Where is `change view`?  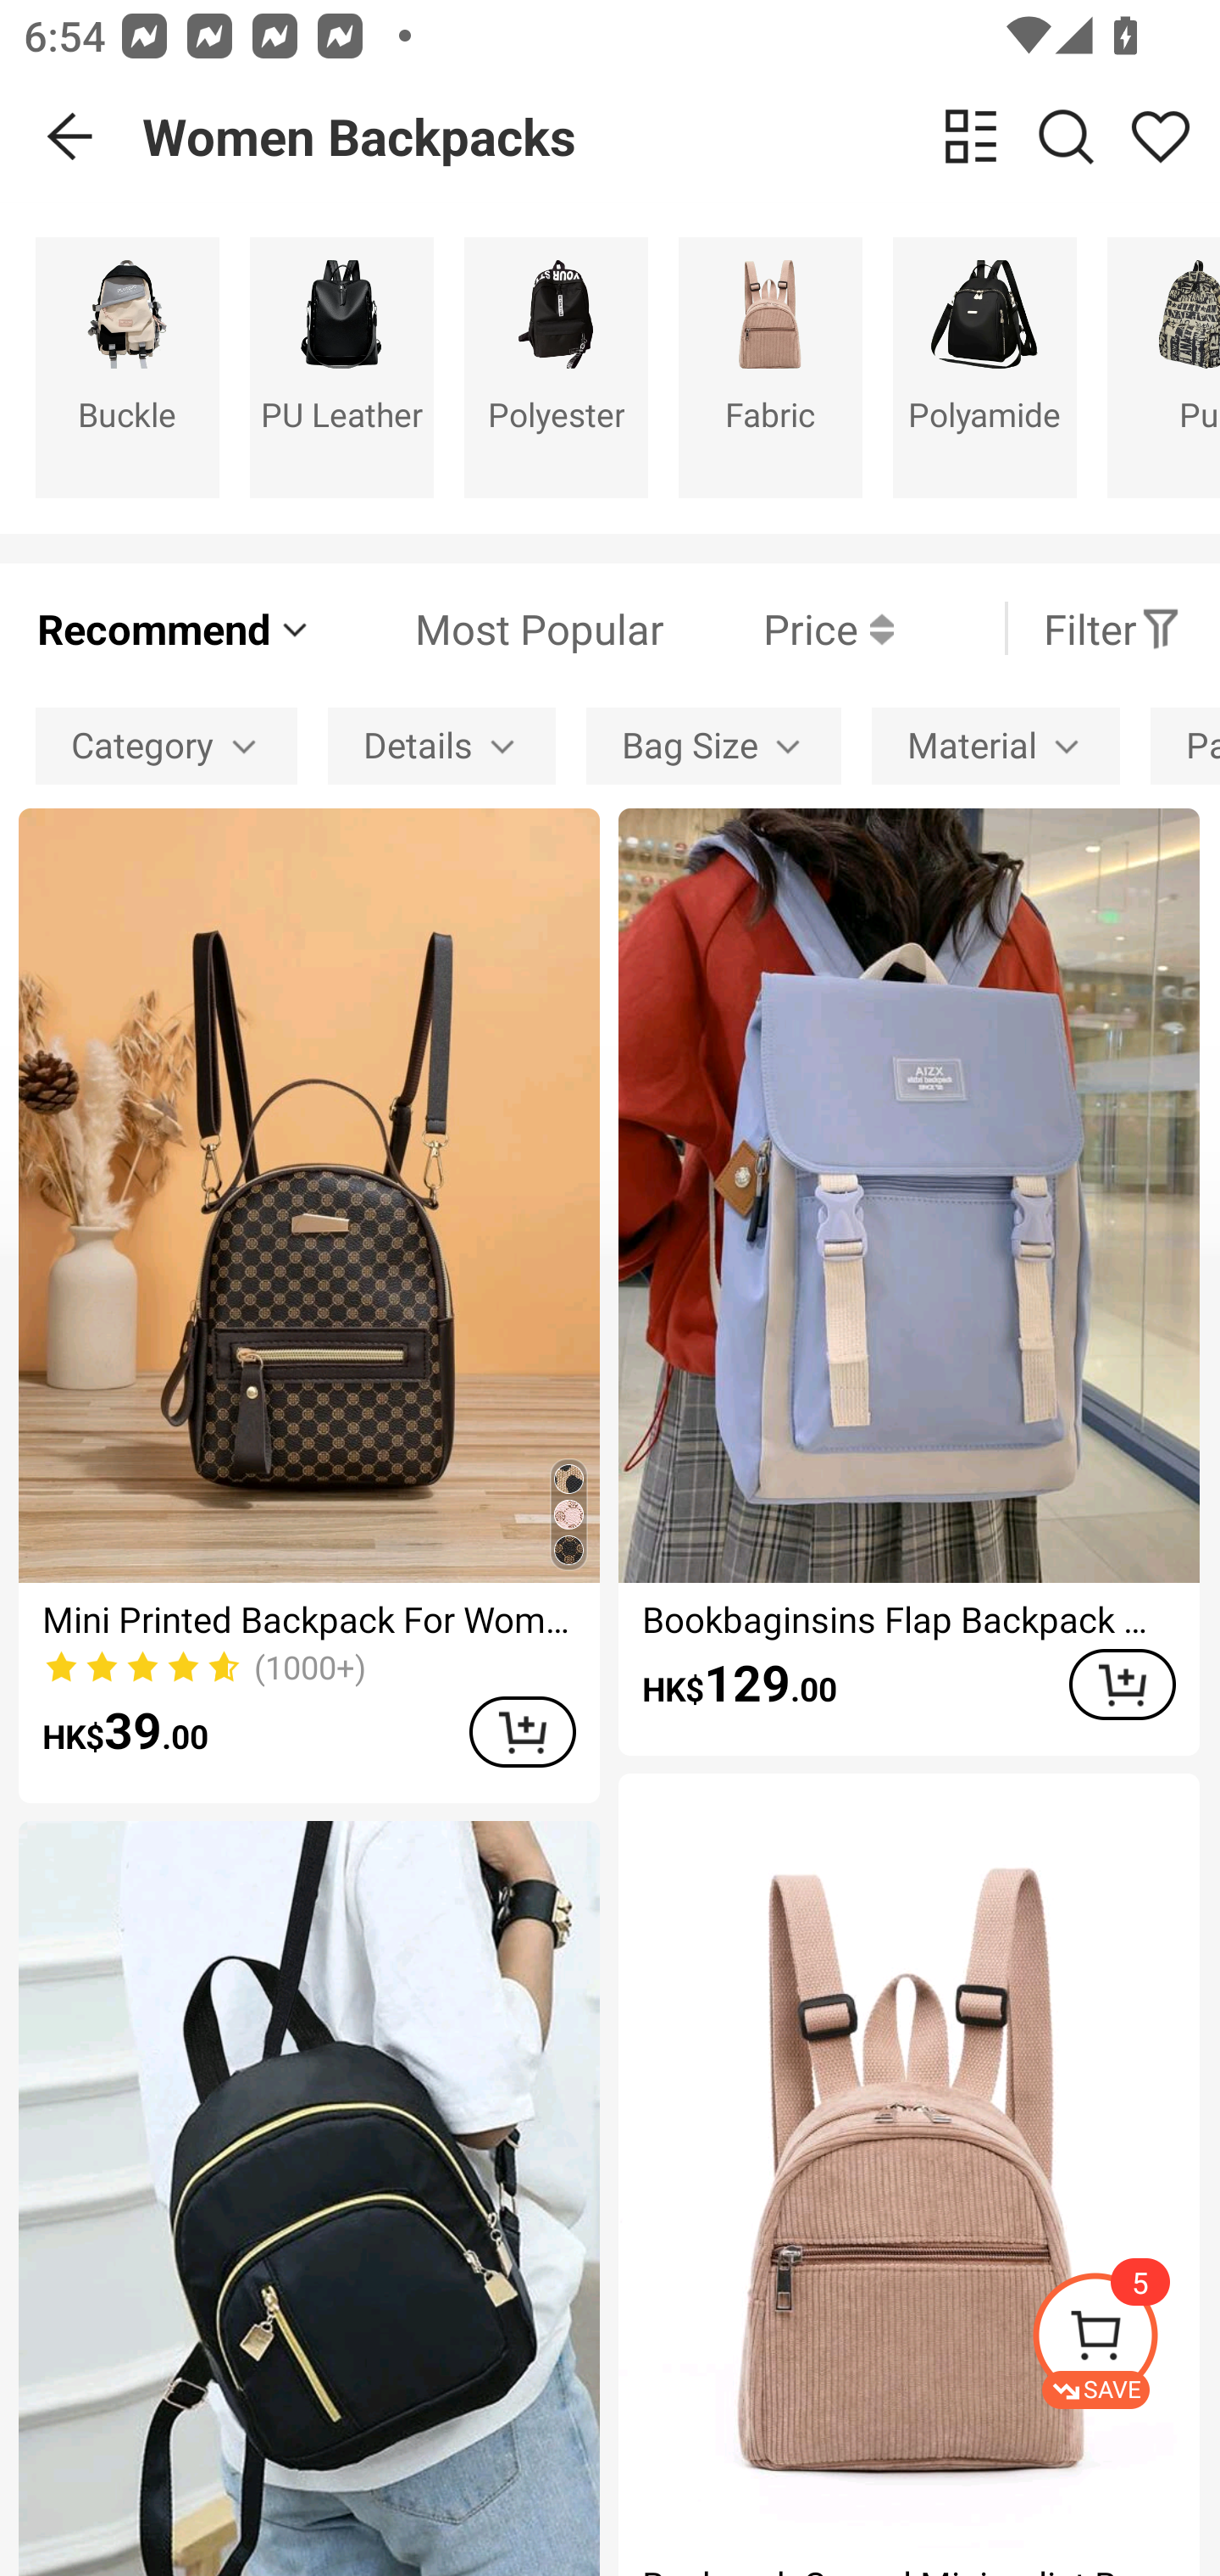 change view is located at coordinates (971, 136).